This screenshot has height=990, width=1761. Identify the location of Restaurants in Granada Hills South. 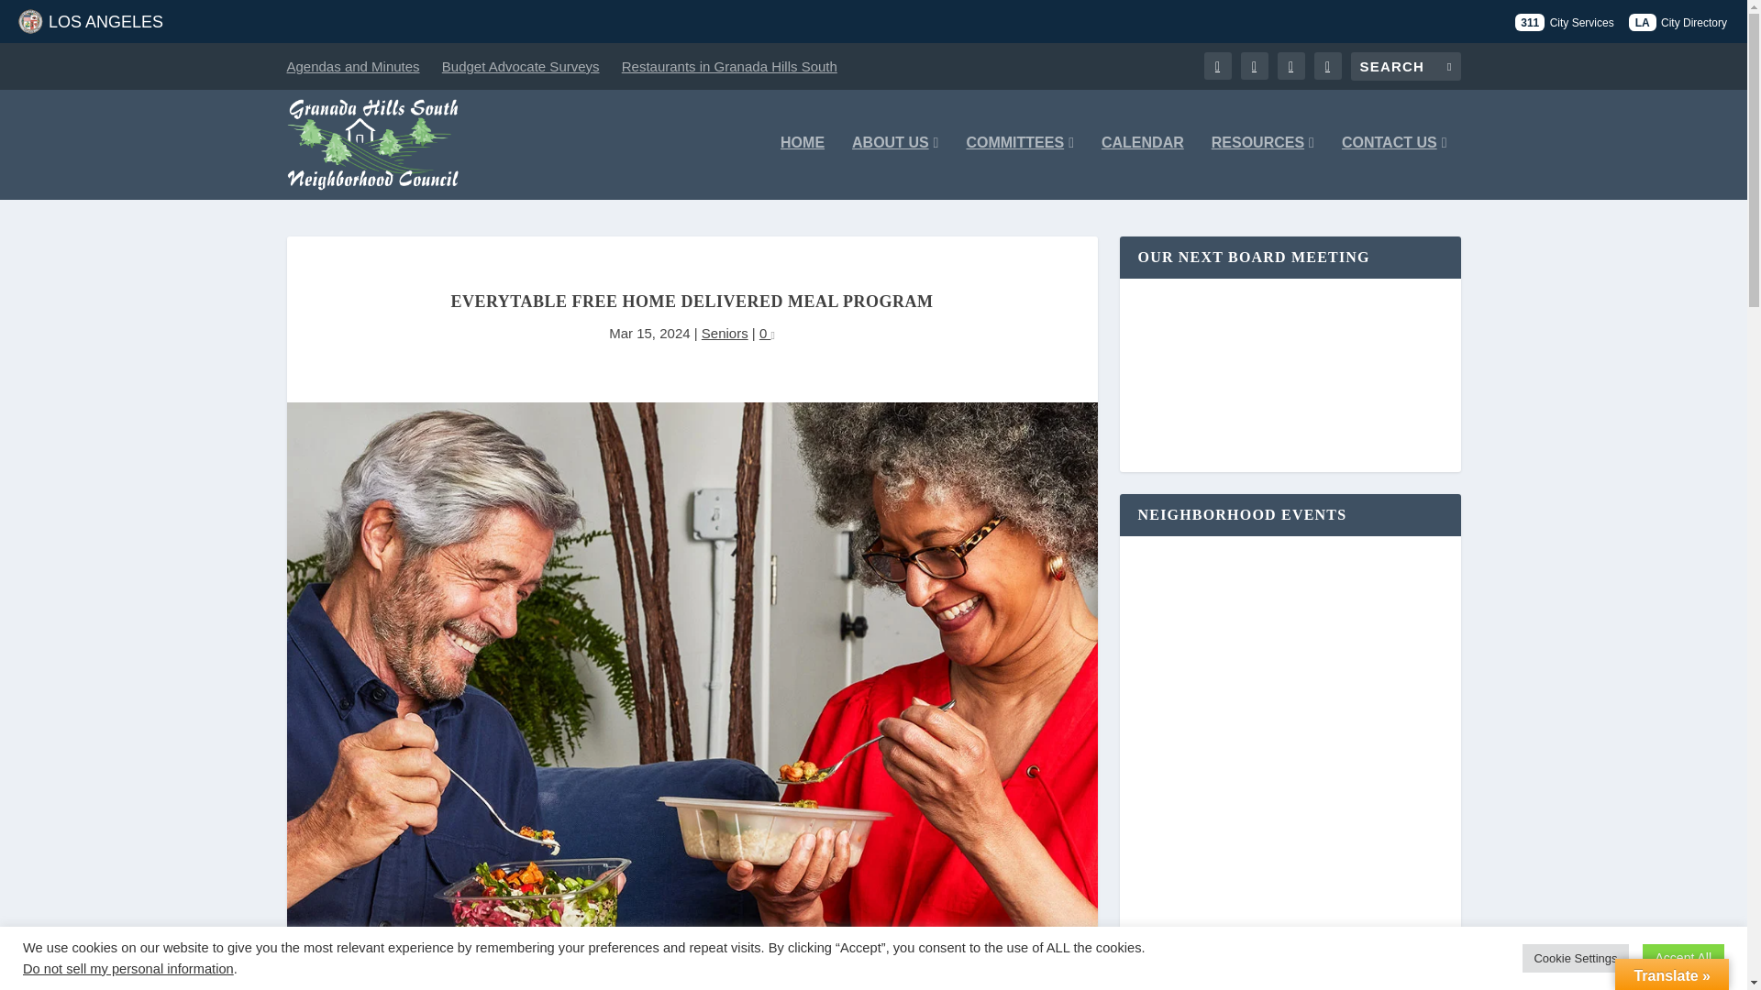
(729, 66).